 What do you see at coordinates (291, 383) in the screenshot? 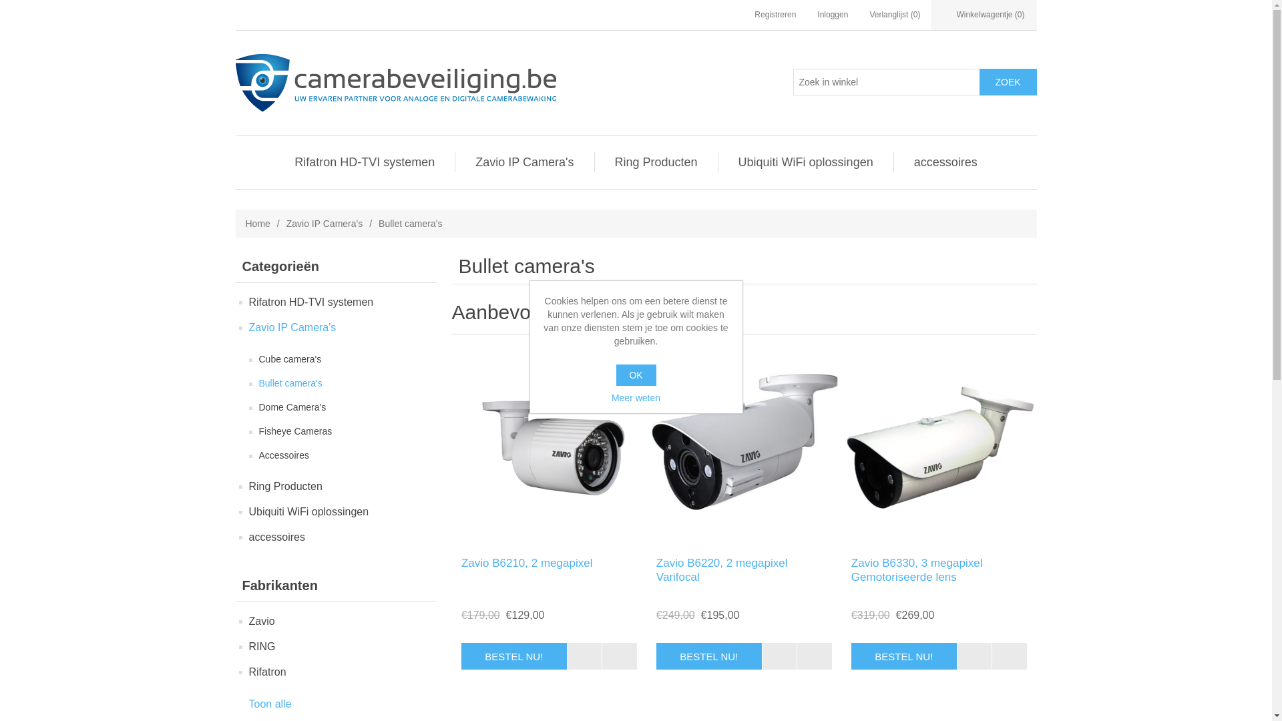
I see `Bullet camera's` at bounding box center [291, 383].